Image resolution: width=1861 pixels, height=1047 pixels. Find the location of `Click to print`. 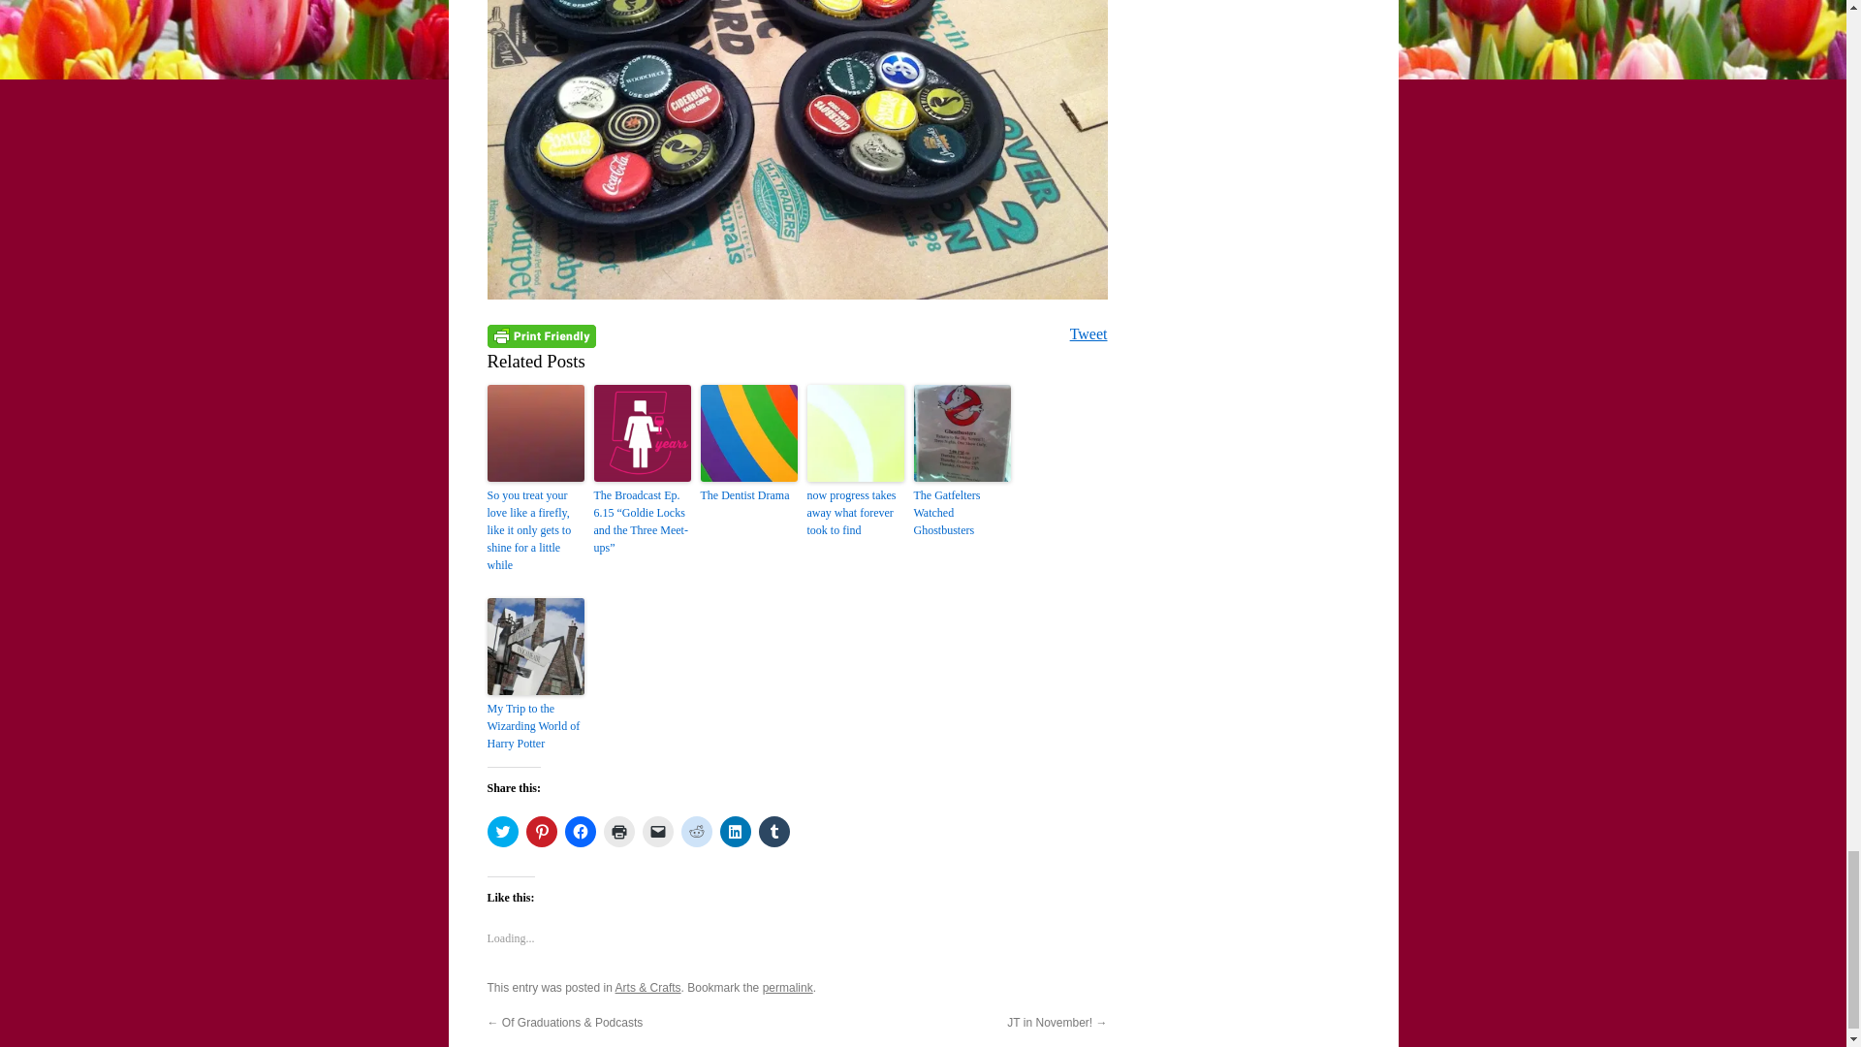

Click to print is located at coordinates (618, 832).